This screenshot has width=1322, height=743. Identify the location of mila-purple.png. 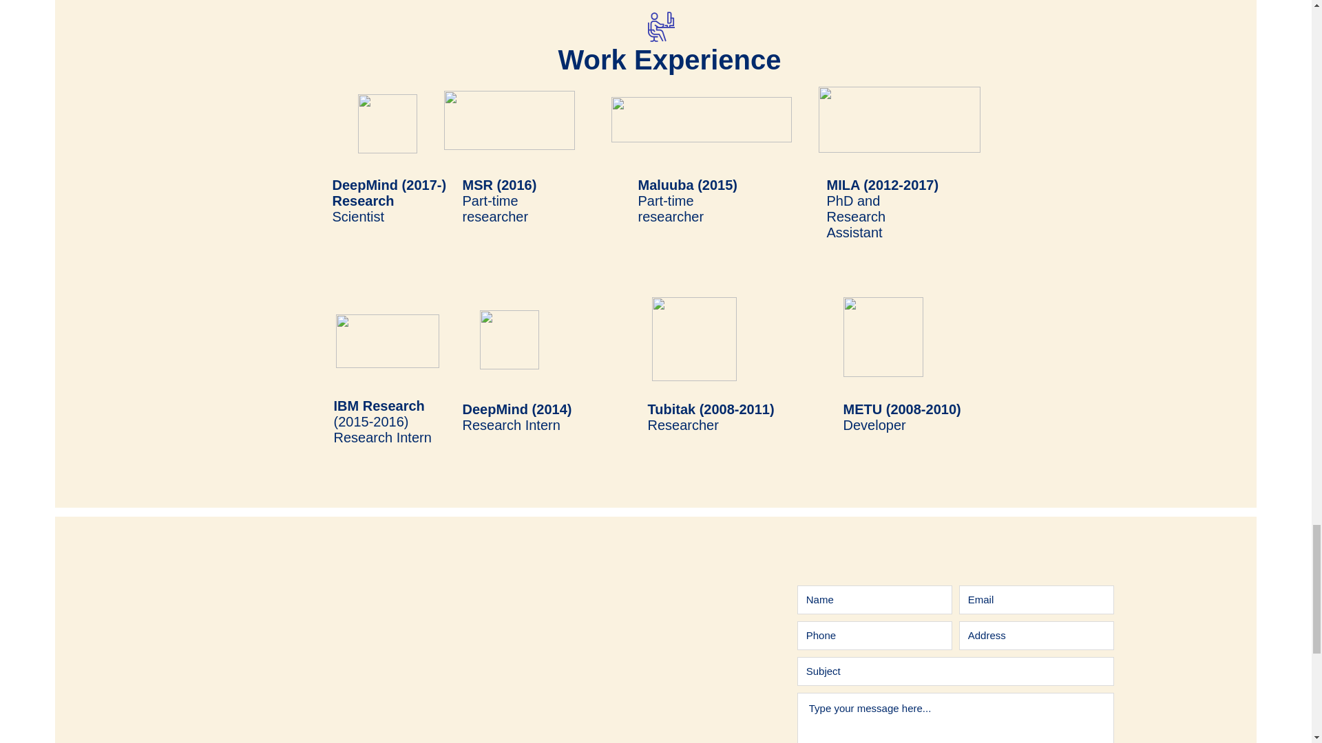
(899, 120).